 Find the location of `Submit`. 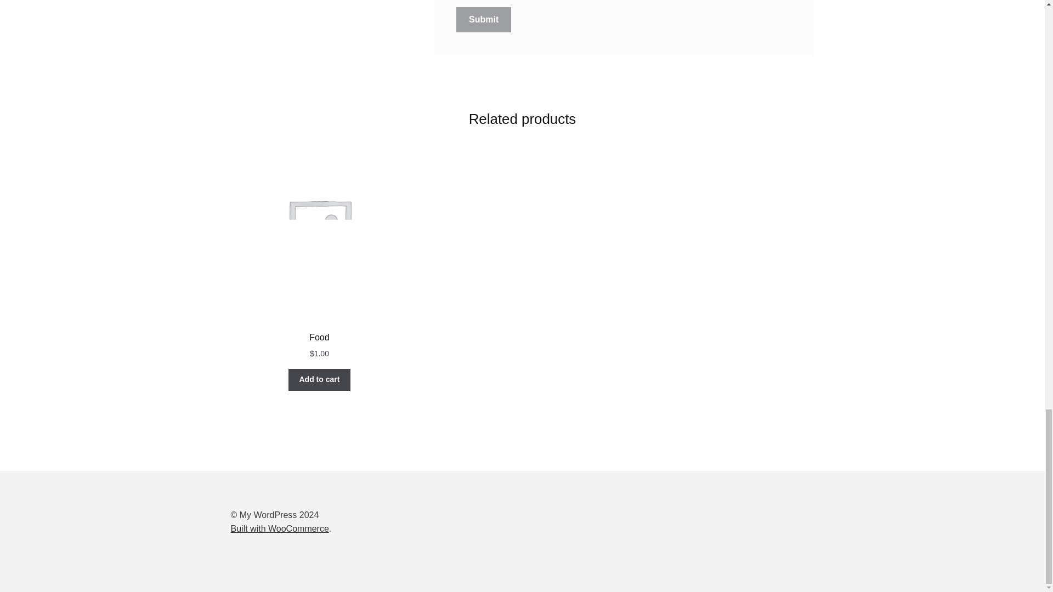

Submit is located at coordinates (483, 20).